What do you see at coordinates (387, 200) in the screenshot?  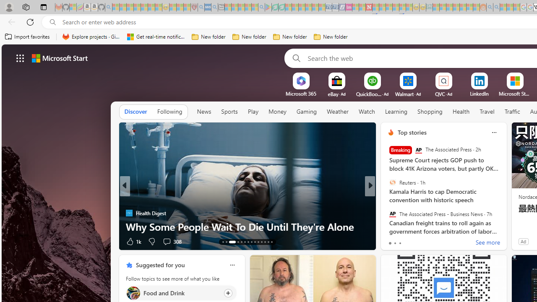 I see `ZDNet` at bounding box center [387, 200].